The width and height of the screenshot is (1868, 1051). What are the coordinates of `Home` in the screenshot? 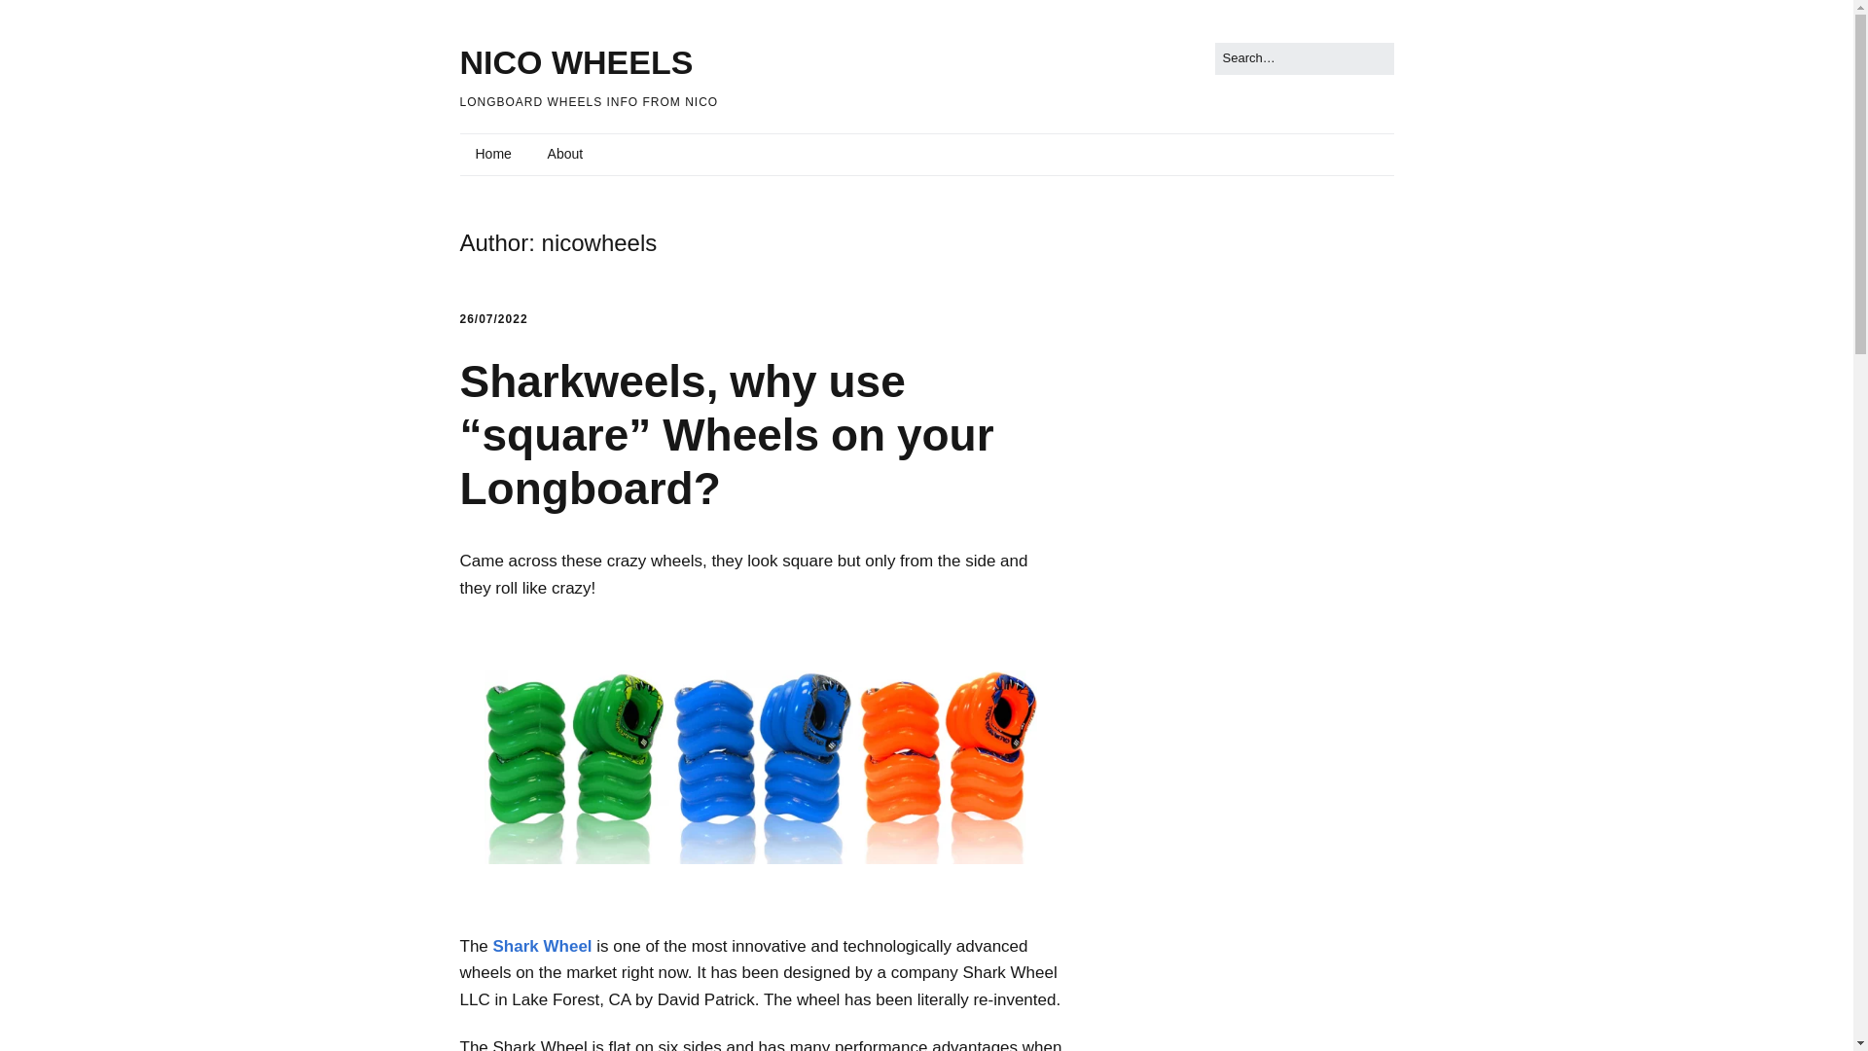 It's located at (492, 155).